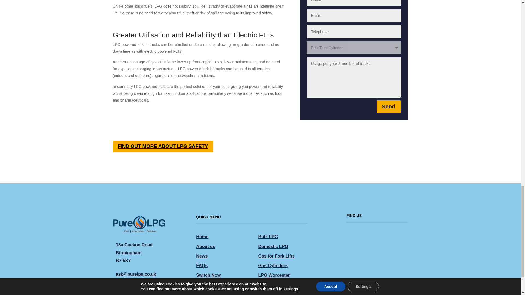 Image resolution: width=525 pixels, height=295 pixels. Describe the element at coordinates (202, 237) in the screenshot. I see `Home` at that location.